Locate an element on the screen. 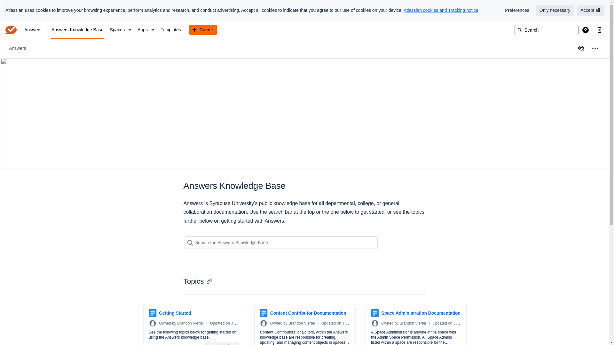 The height and width of the screenshot is (345, 614). Space Administration Documentation is located at coordinates (421, 313).